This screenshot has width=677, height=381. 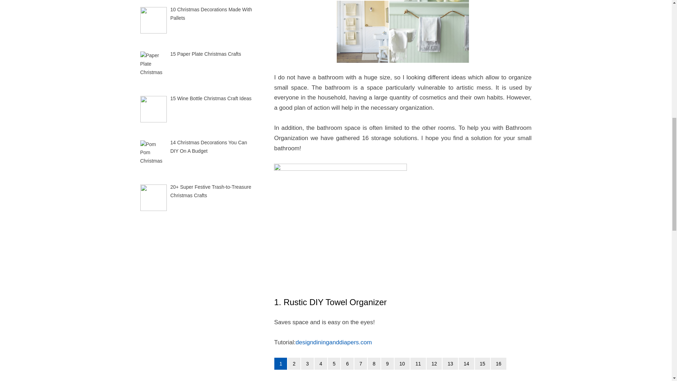 I want to click on 3, so click(x=307, y=363).